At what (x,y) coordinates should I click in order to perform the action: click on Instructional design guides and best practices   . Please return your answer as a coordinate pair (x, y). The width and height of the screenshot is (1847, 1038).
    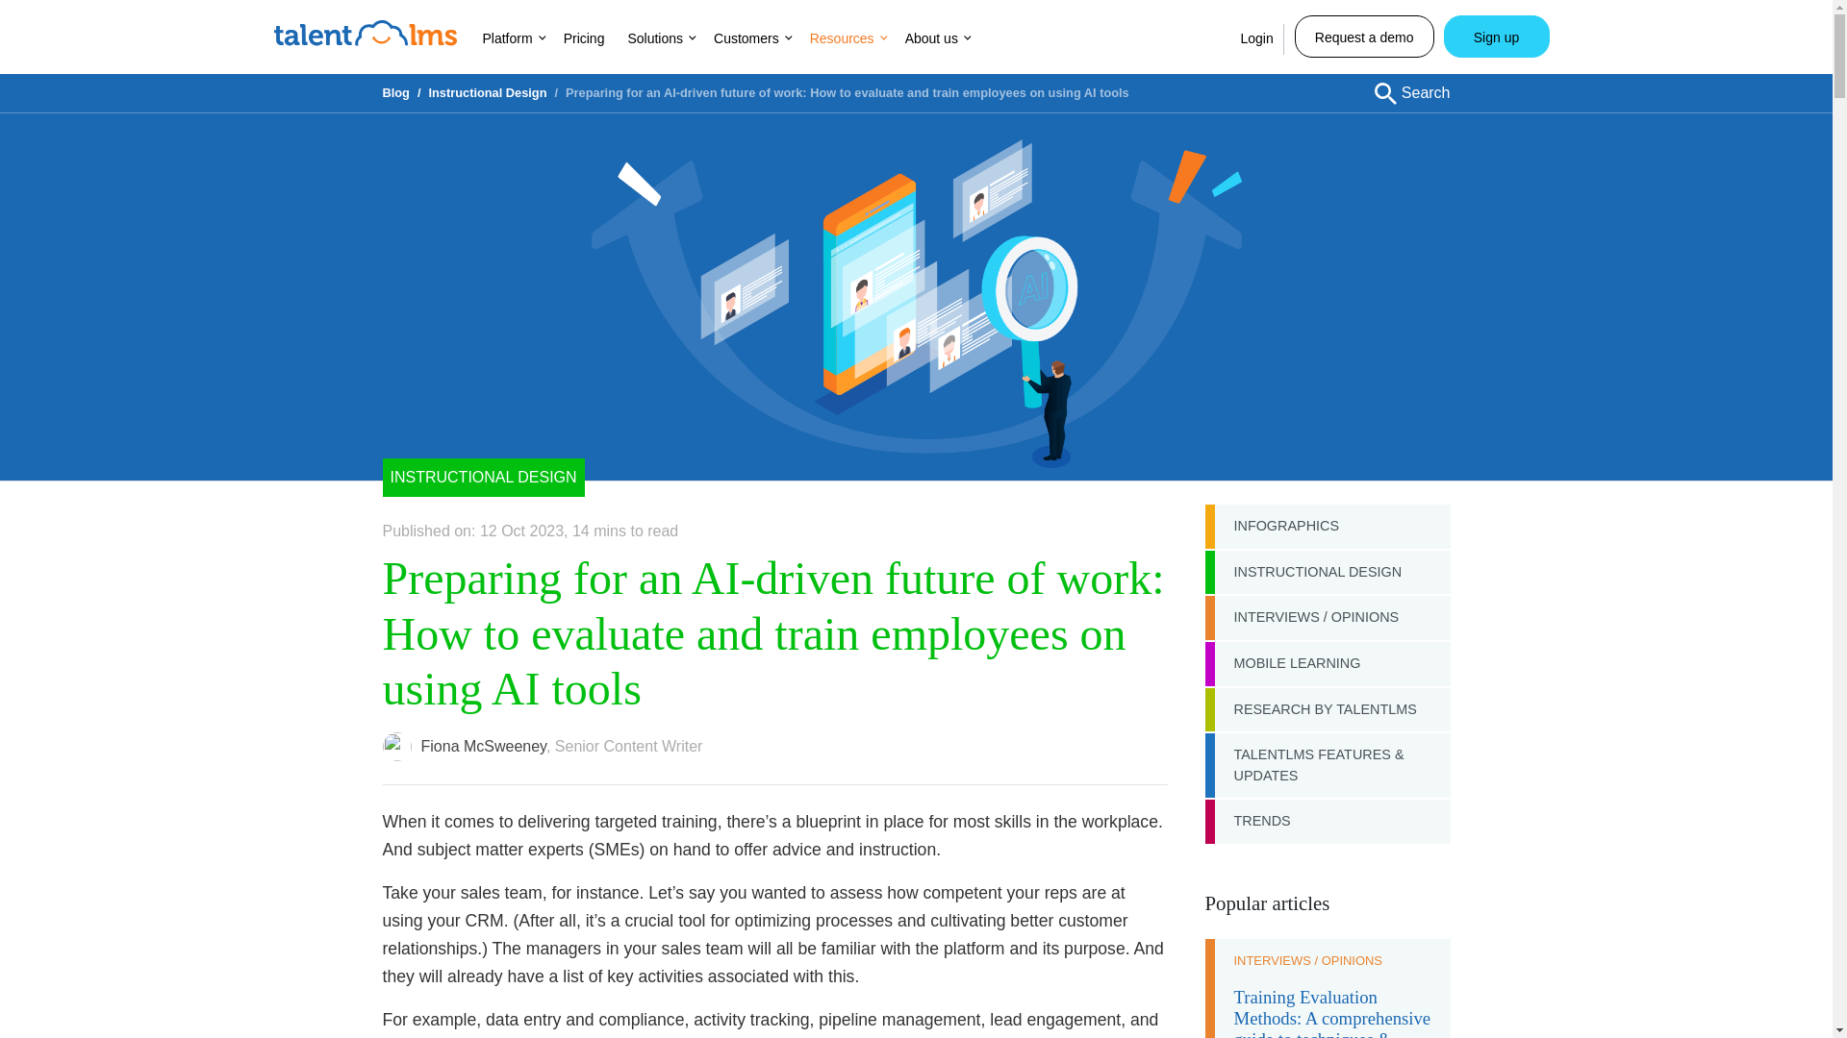
    Looking at the image, I should click on (483, 478).